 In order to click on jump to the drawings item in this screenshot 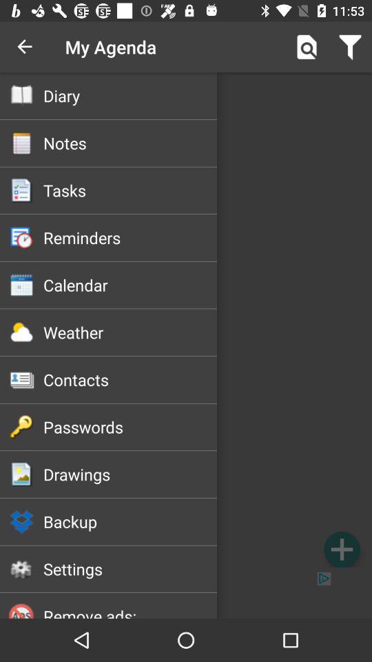, I will do `click(130, 474)`.